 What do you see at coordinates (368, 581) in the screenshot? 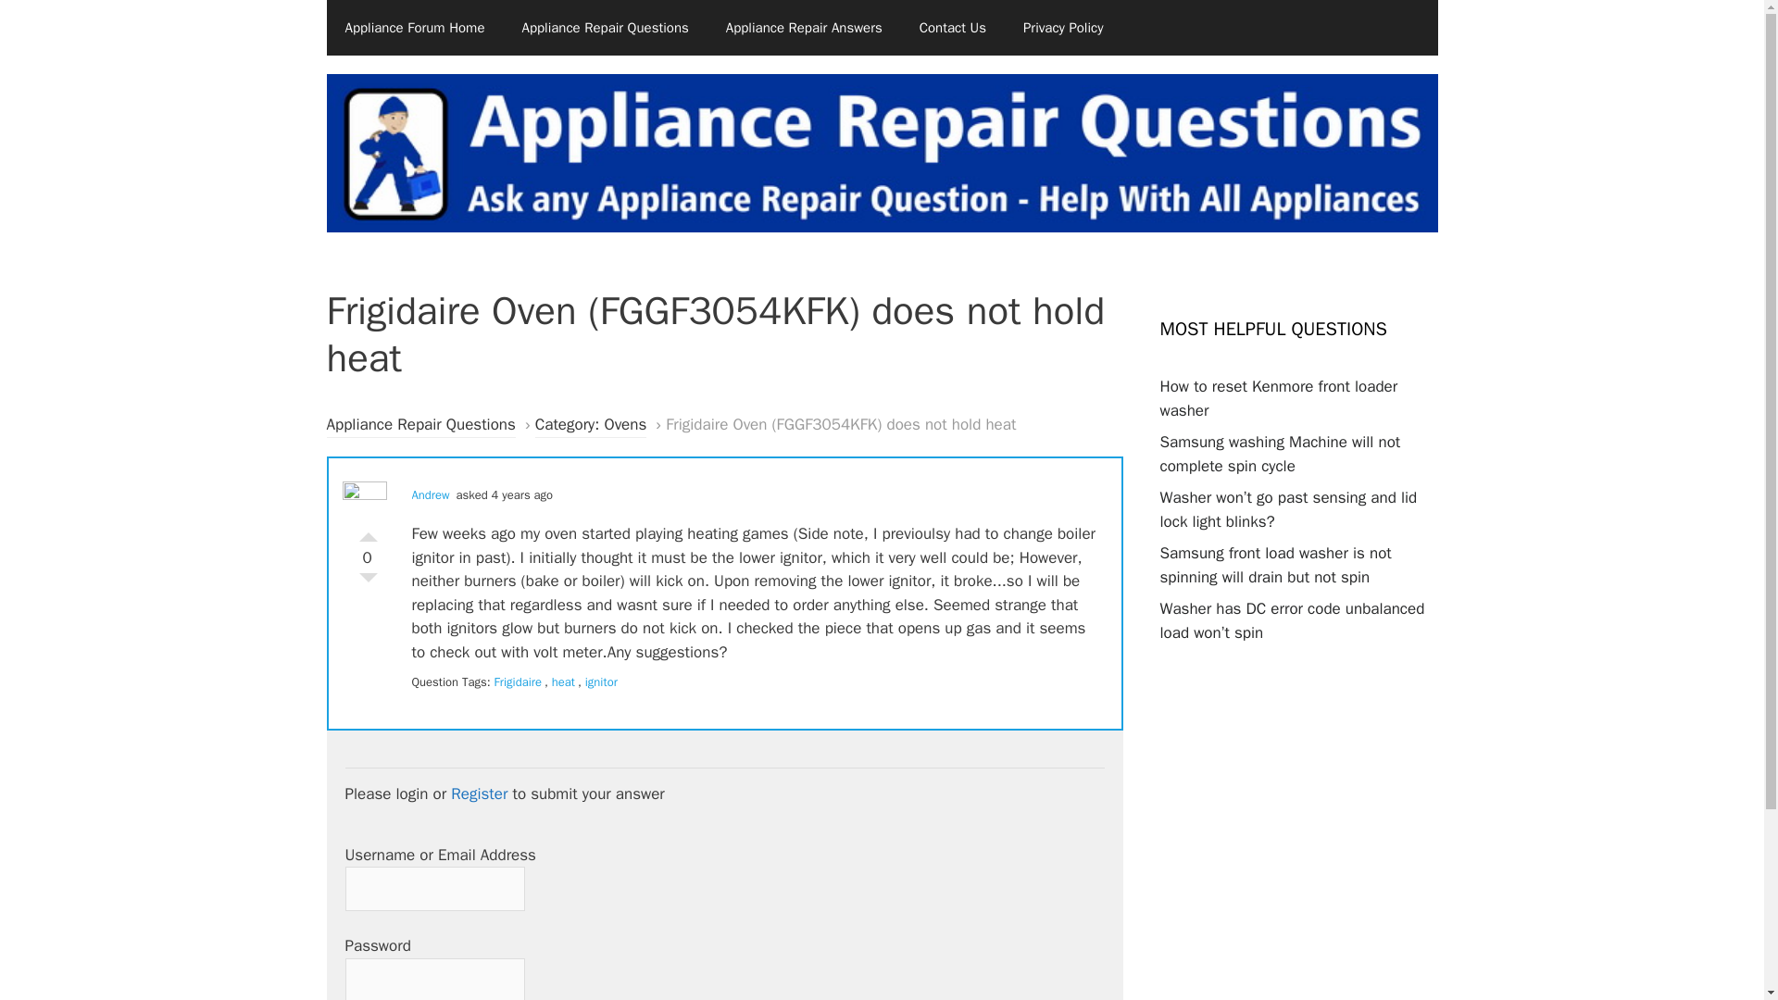
I see `Vote Down` at bounding box center [368, 581].